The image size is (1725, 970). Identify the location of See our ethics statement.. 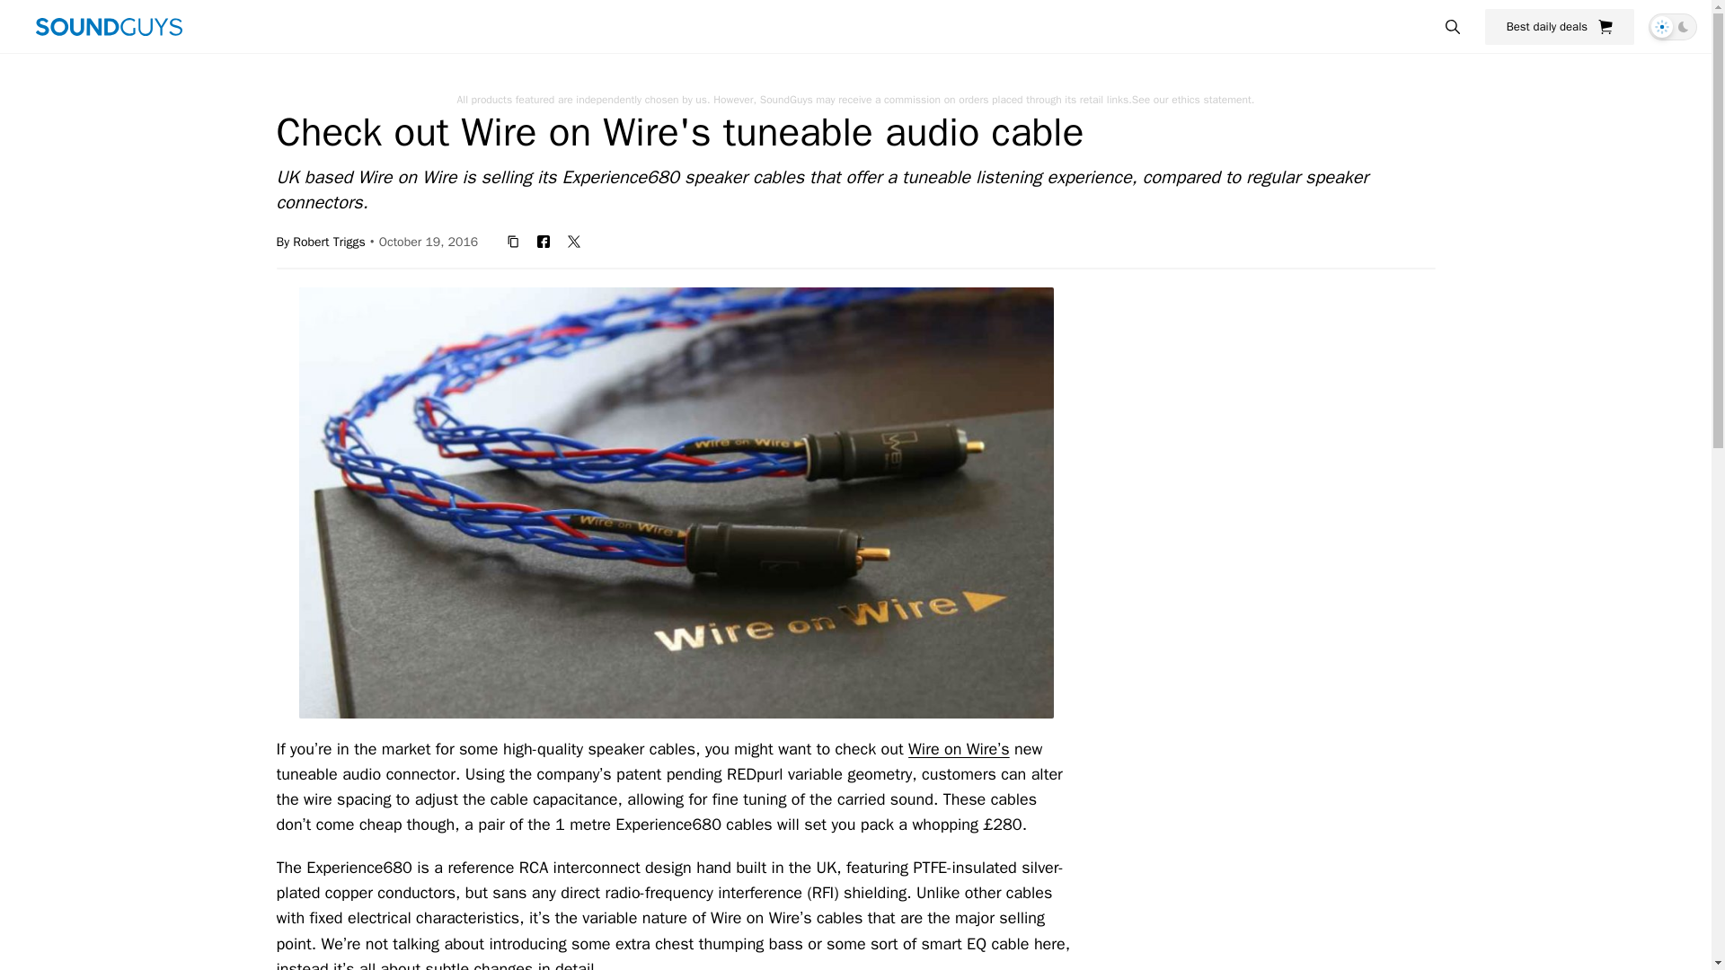
(1193, 99).